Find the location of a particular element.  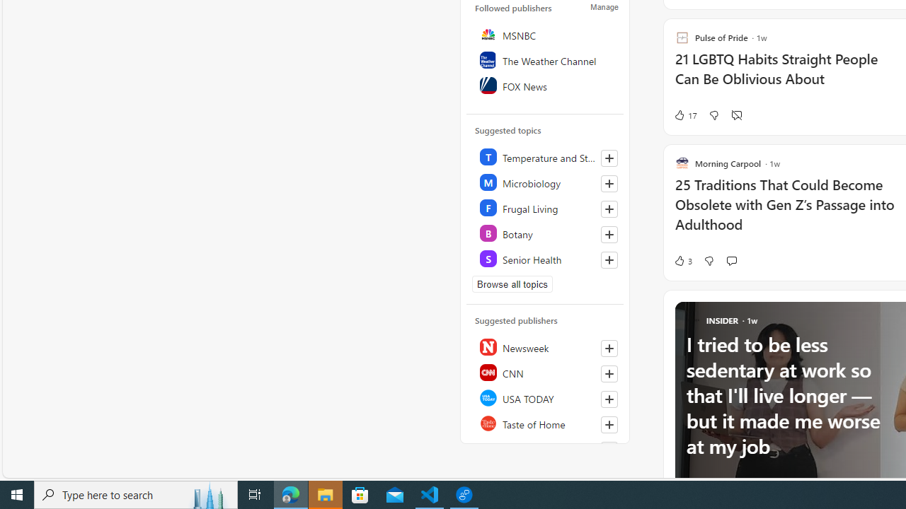

Browse all topics is located at coordinates (512, 284).